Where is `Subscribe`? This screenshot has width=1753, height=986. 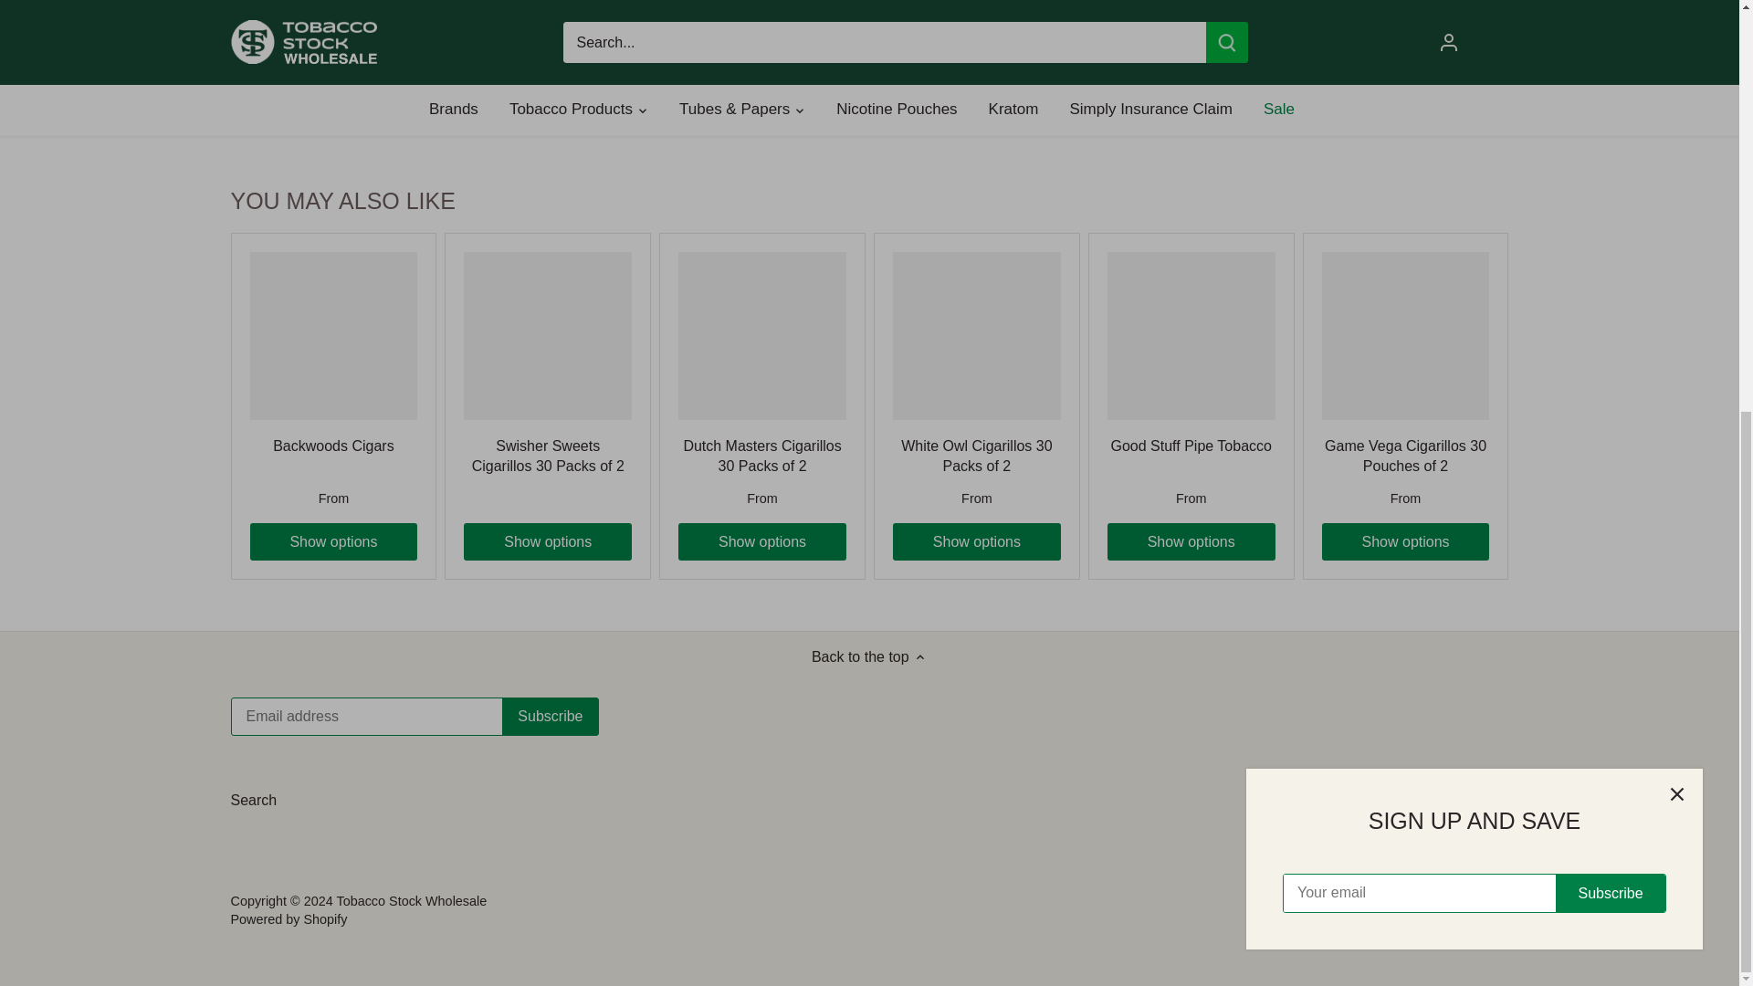 Subscribe is located at coordinates (550, 716).